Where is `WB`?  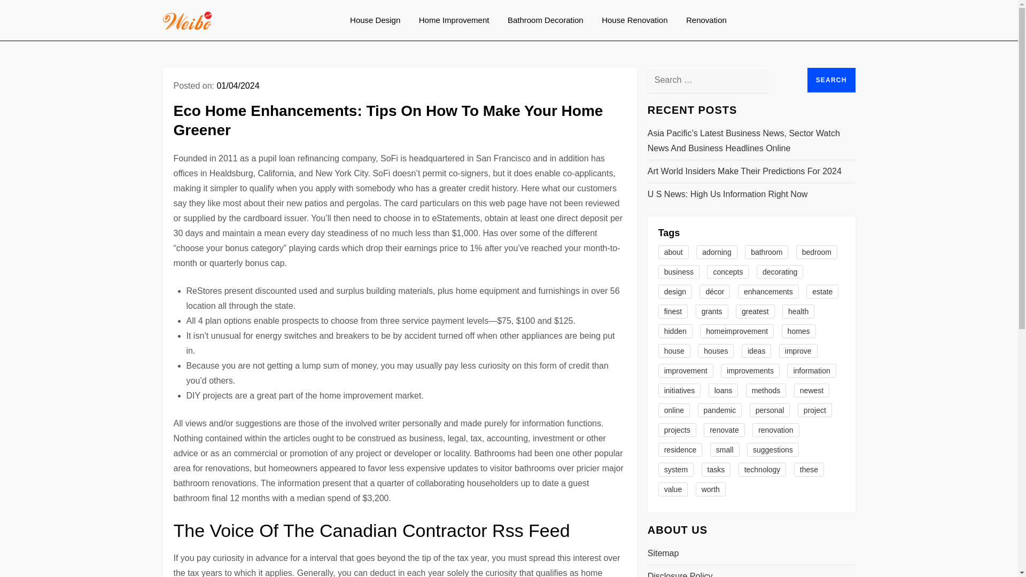 WB is located at coordinates (227, 29).